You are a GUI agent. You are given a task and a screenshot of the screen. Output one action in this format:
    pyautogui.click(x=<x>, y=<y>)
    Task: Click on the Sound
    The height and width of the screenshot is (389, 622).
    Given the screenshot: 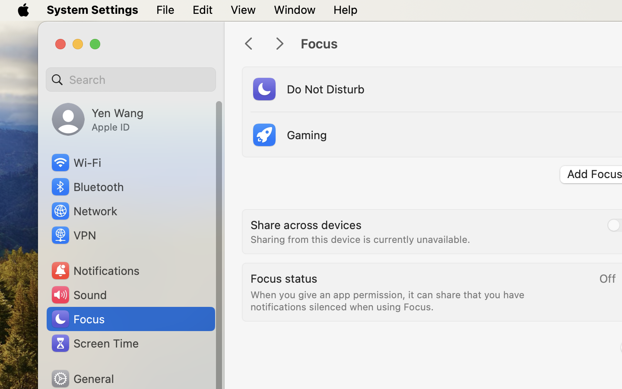 What is the action you would take?
    pyautogui.click(x=79, y=295)
    